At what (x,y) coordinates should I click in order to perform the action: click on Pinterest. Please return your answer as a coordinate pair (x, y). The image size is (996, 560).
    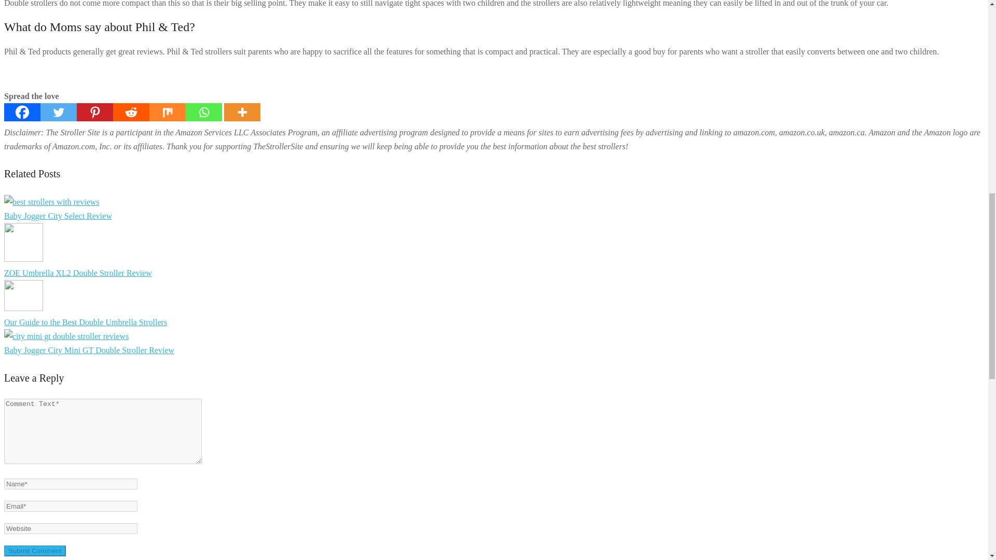
    Looking at the image, I should click on (94, 112).